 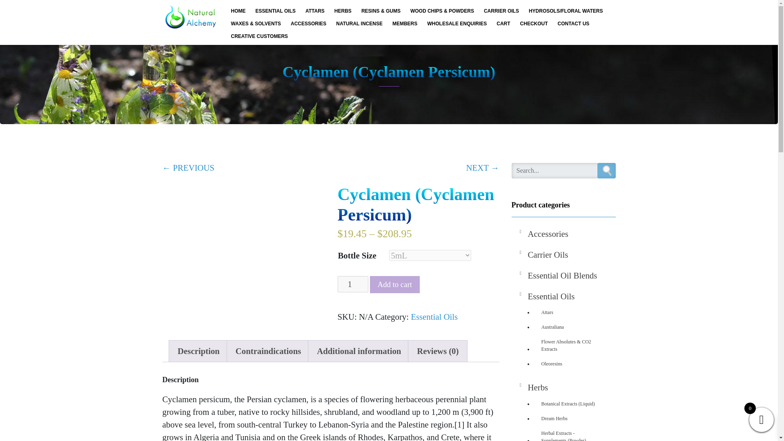 What do you see at coordinates (434, 316) in the screenshot?
I see `Essential Oils` at bounding box center [434, 316].